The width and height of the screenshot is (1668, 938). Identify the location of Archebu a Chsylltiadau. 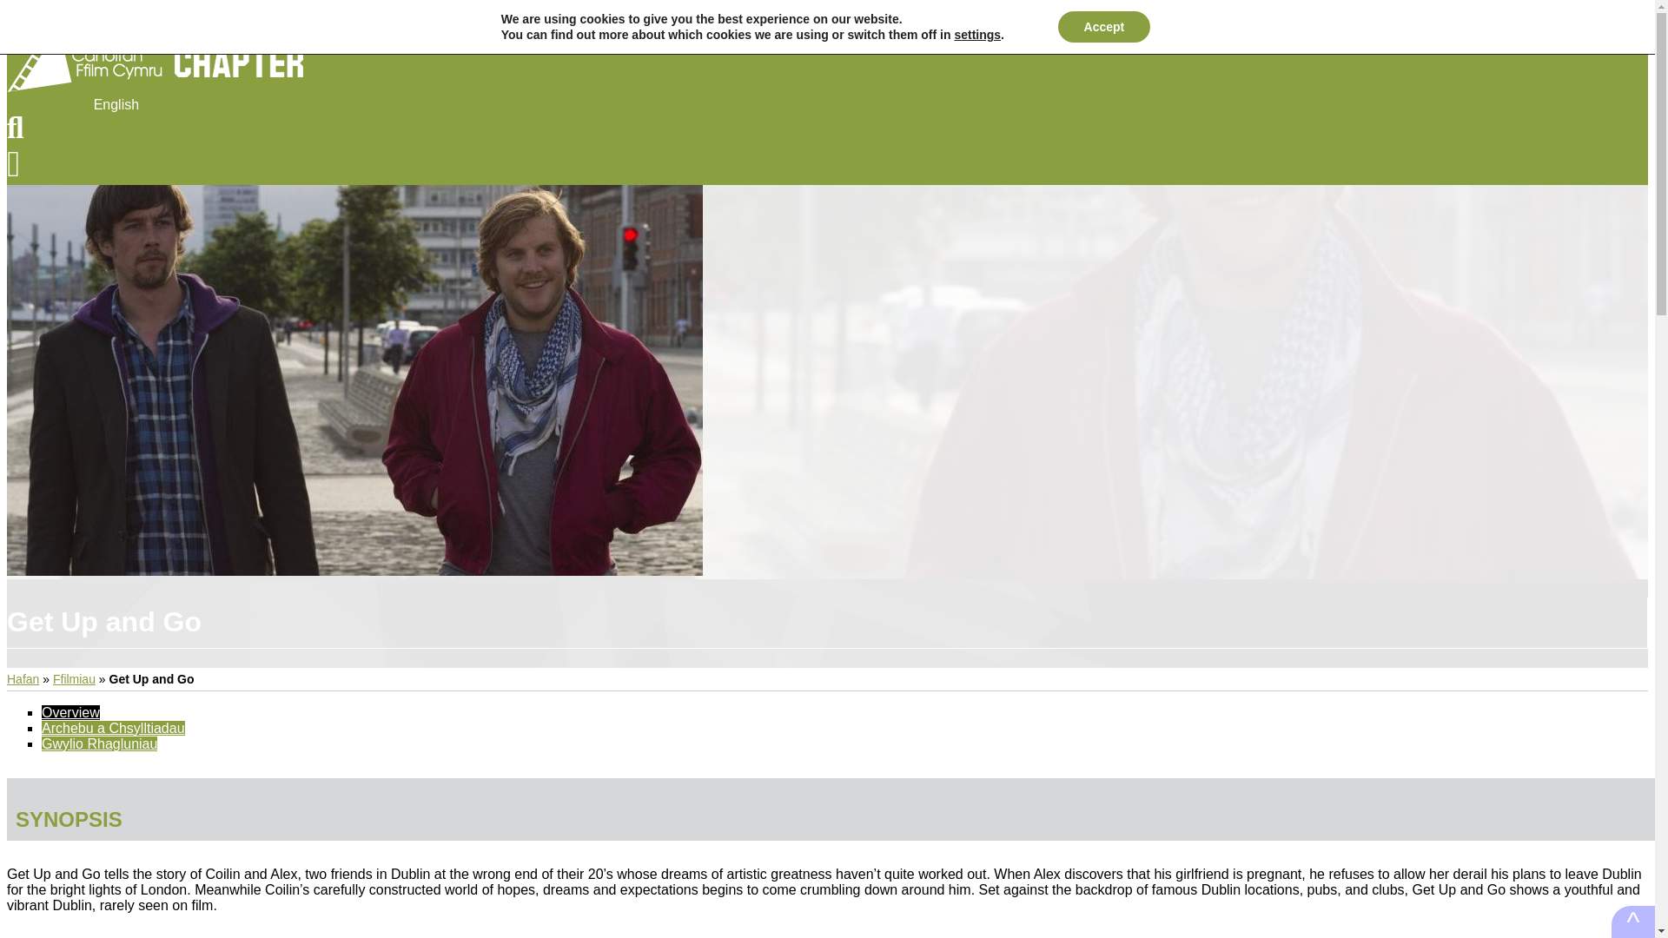
(113, 728).